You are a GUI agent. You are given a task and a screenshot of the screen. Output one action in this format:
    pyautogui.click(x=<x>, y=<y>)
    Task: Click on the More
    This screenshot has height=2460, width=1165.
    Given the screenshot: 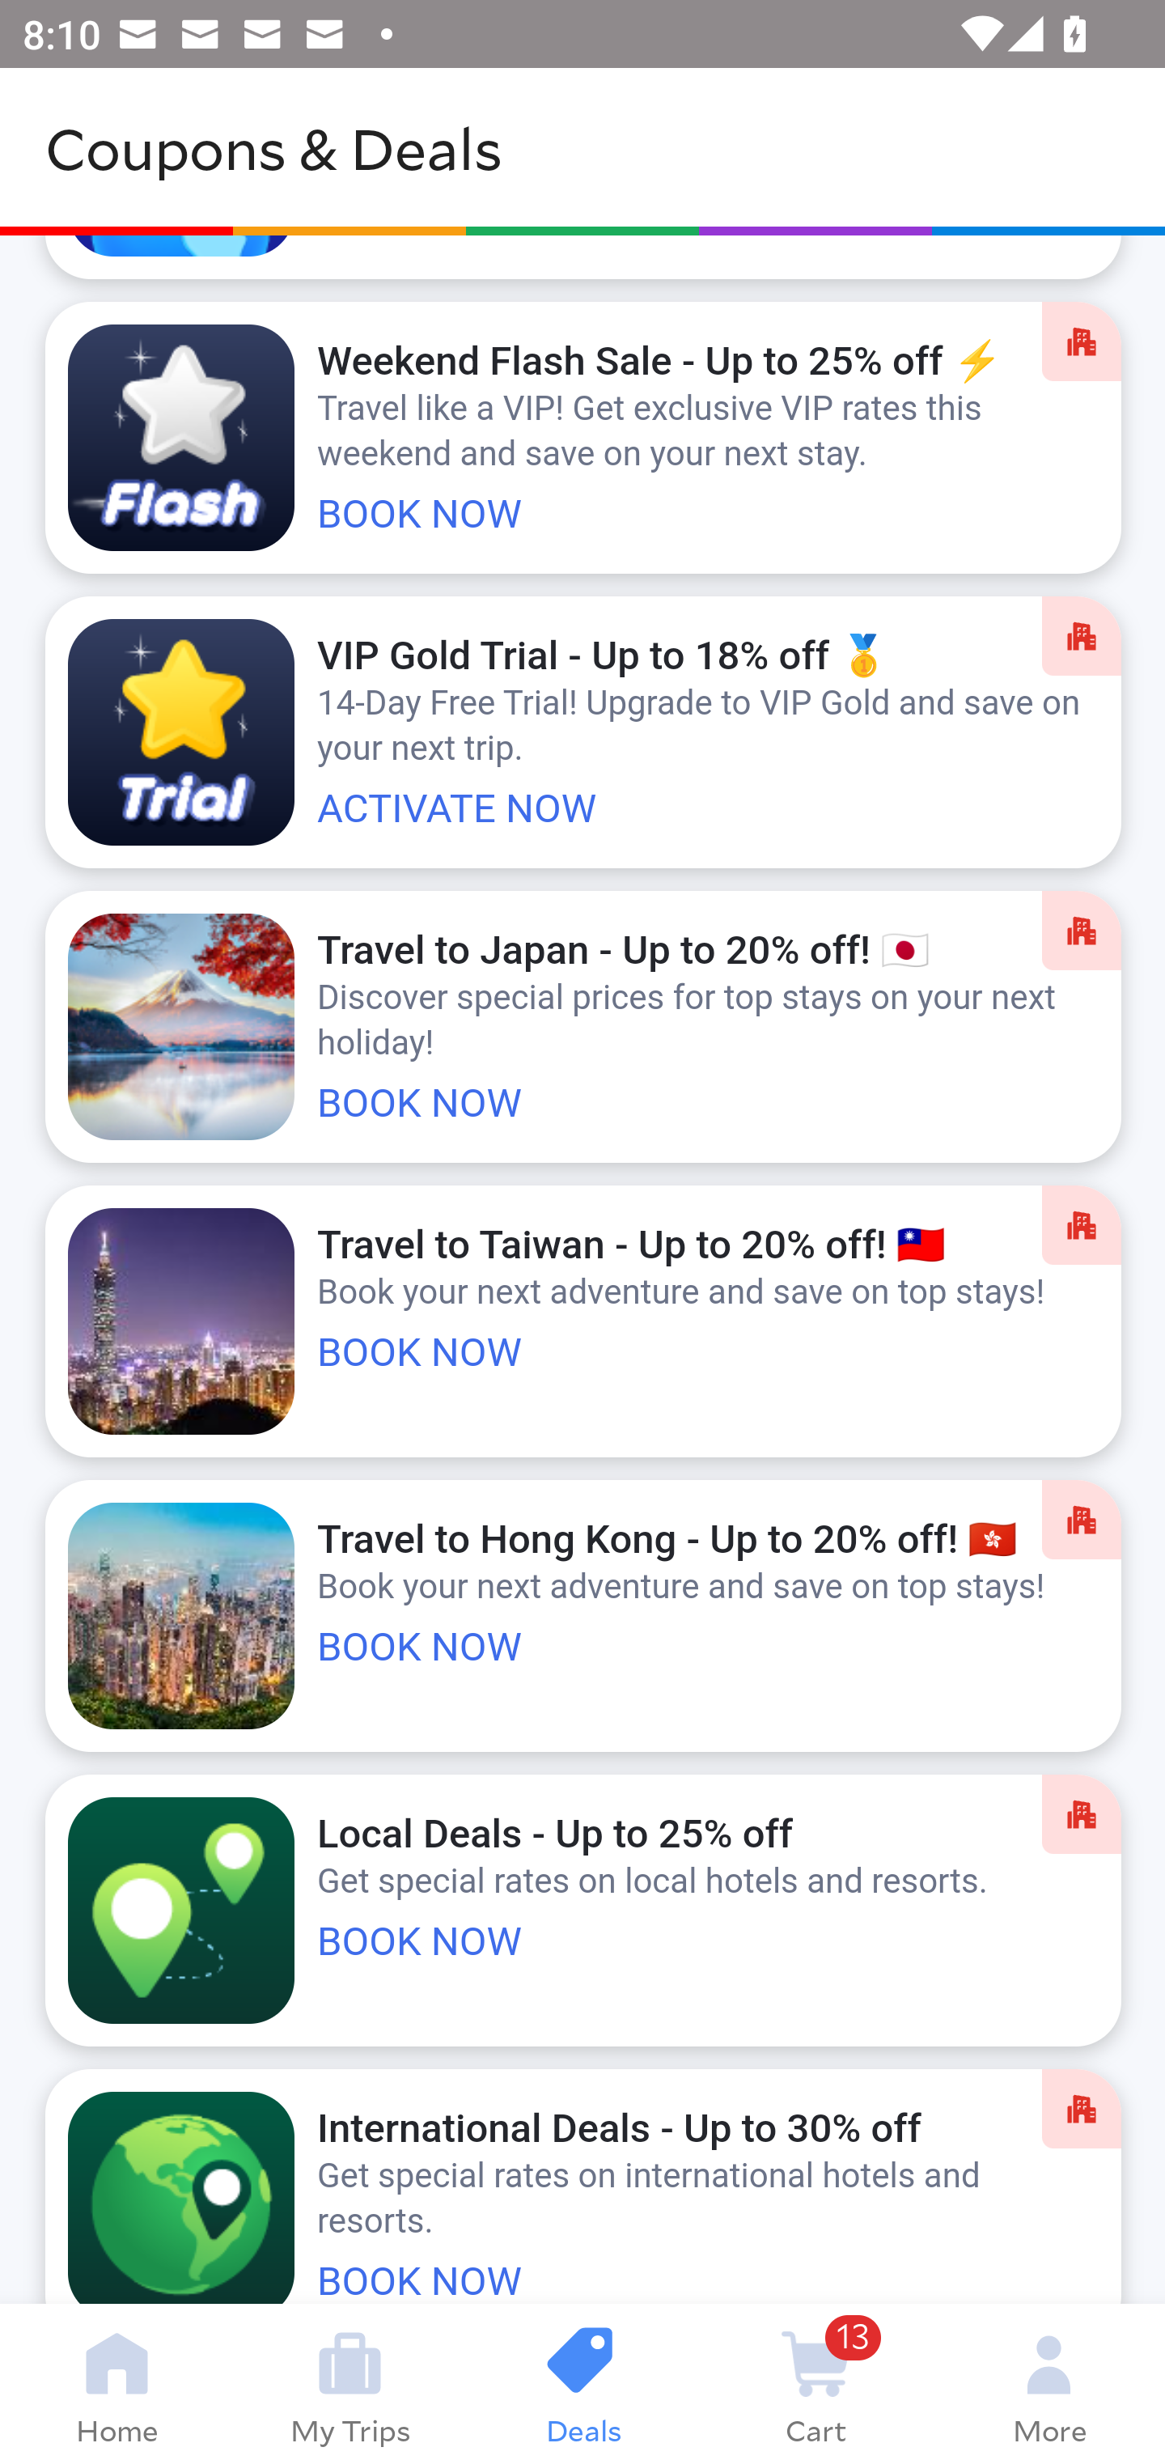 What is the action you would take?
    pyautogui.click(x=1048, y=2382)
    